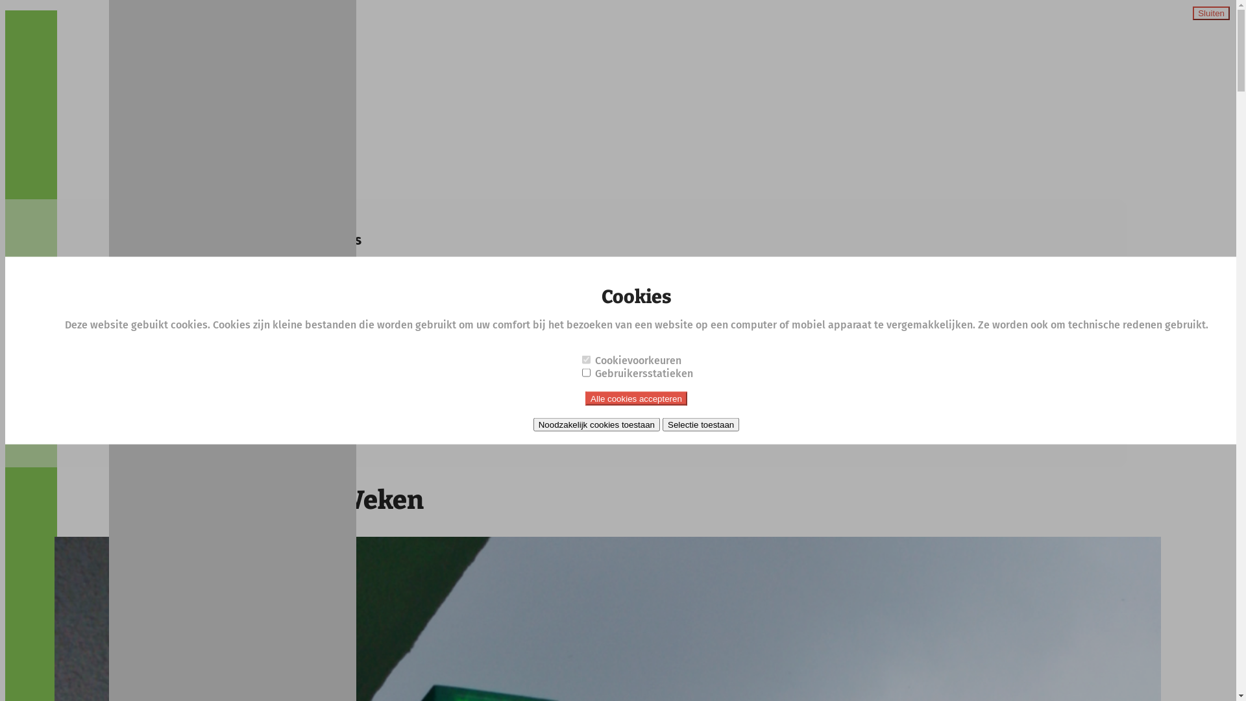 This screenshot has height=701, width=1246. I want to click on Selectie toestaan, so click(701, 424).